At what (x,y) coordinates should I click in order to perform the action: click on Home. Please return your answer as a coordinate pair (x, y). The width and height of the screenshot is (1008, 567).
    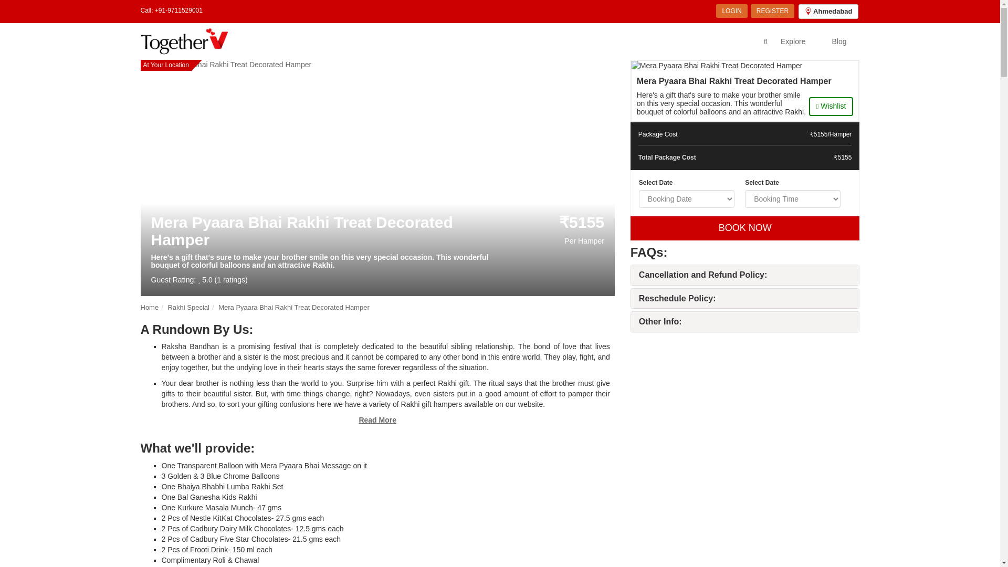
    Looking at the image, I should click on (150, 307).